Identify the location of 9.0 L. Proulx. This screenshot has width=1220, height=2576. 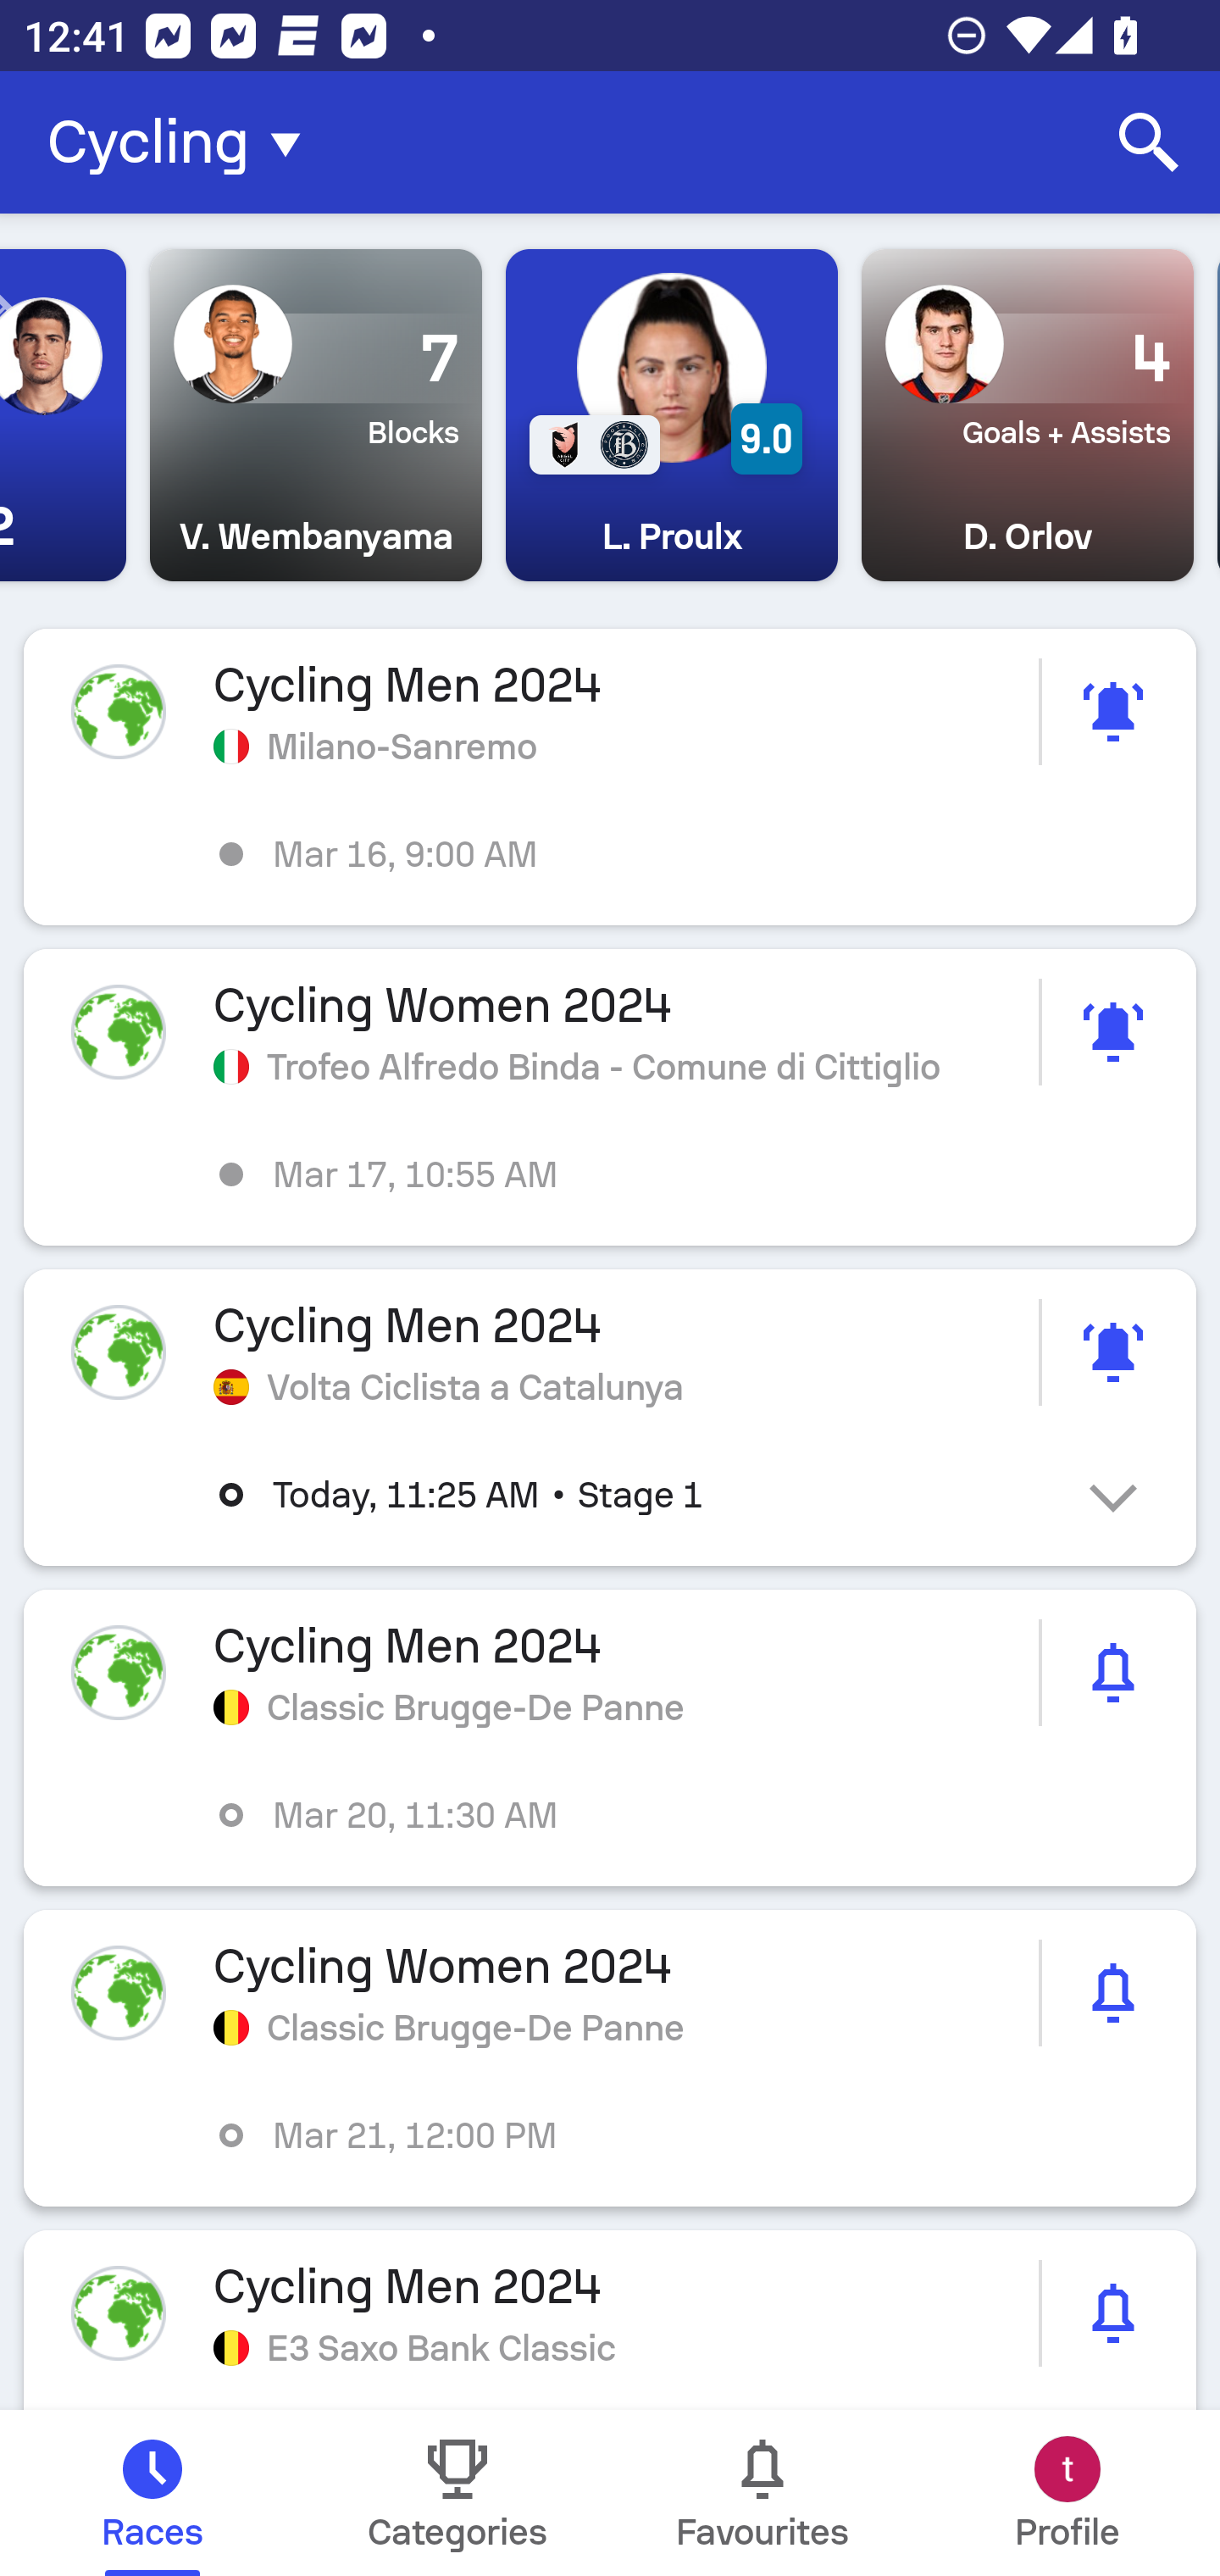
(672, 415).